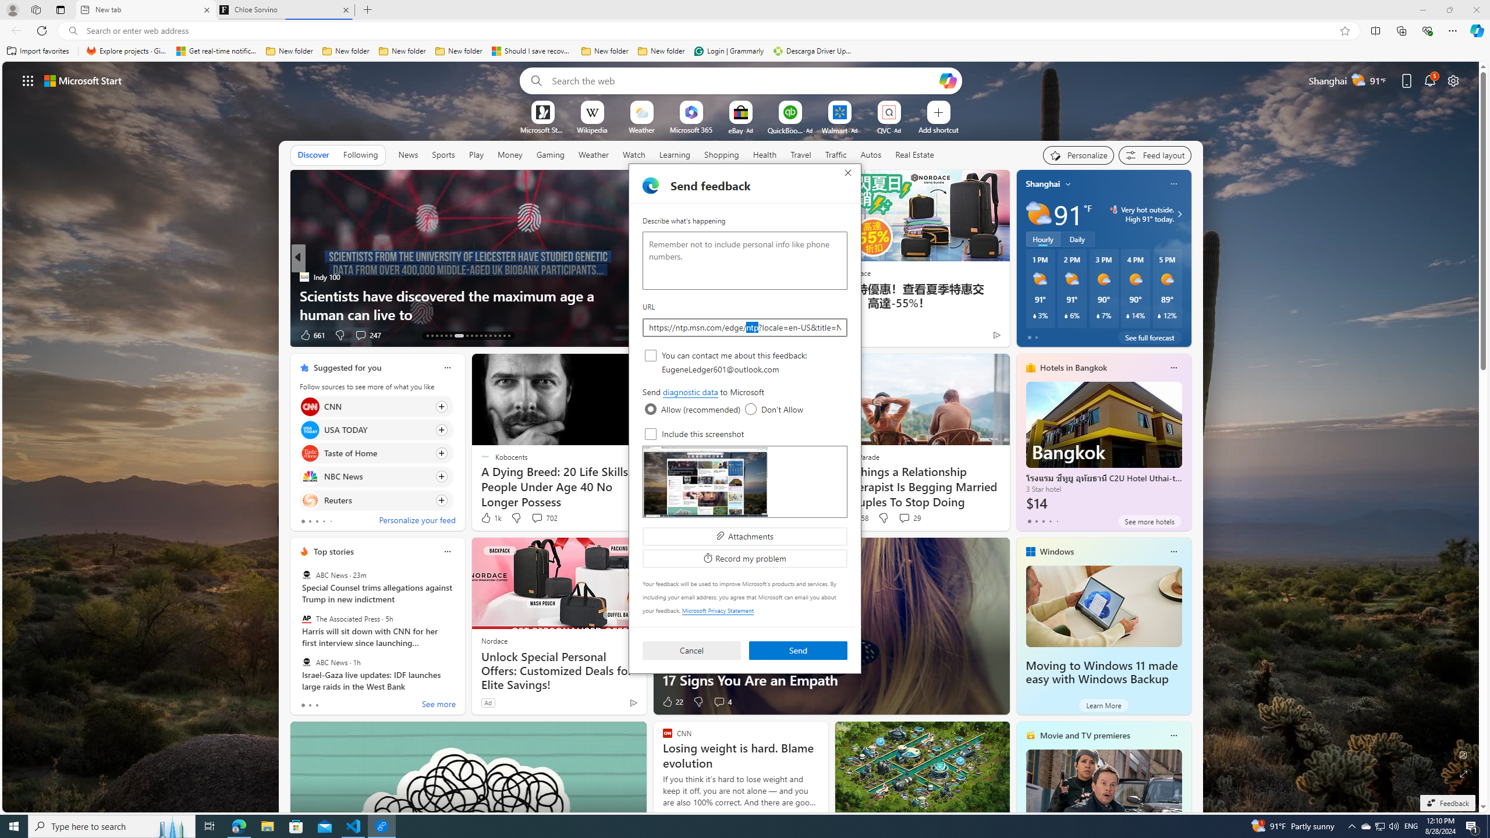  Describe the element at coordinates (376, 406) in the screenshot. I see `Click to follow source CNN` at that location.